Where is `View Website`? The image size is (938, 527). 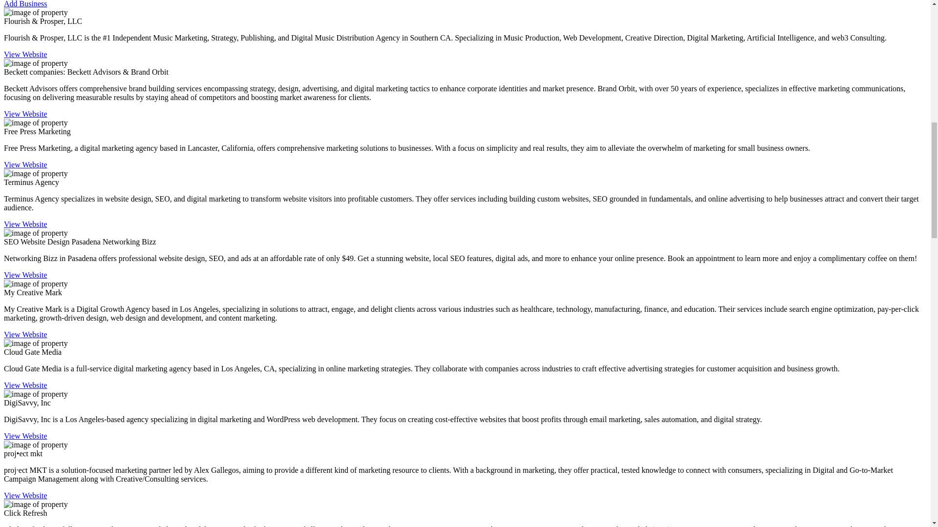 View Website is located at coordinates (25, 275).